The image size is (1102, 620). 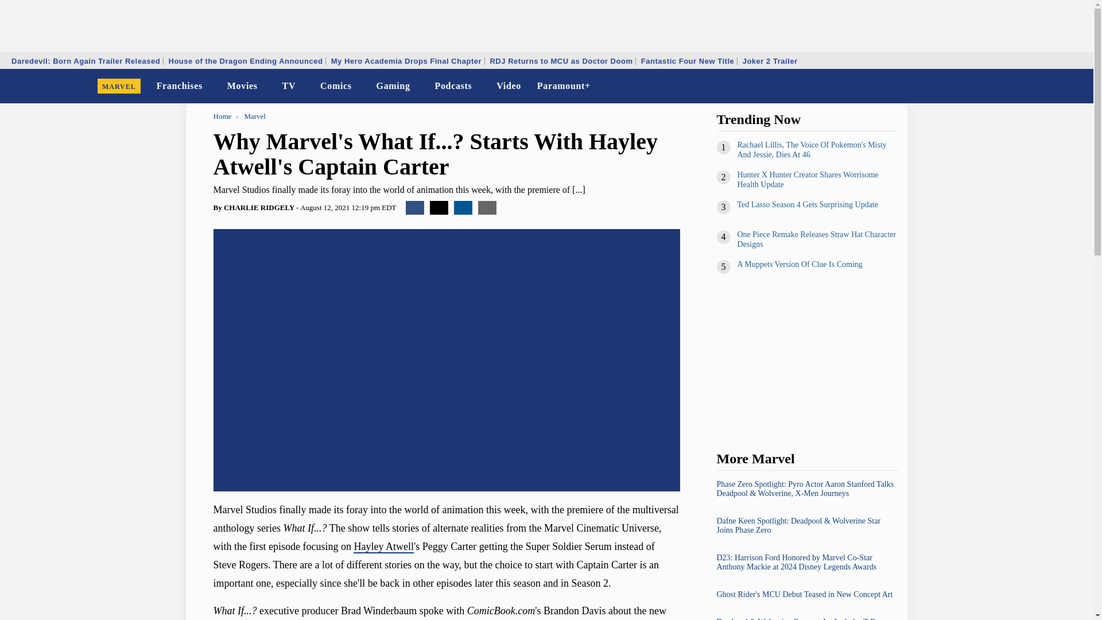 I want to click on My Hero Academia Drops Final Chapter, so click(x=406, y=61).